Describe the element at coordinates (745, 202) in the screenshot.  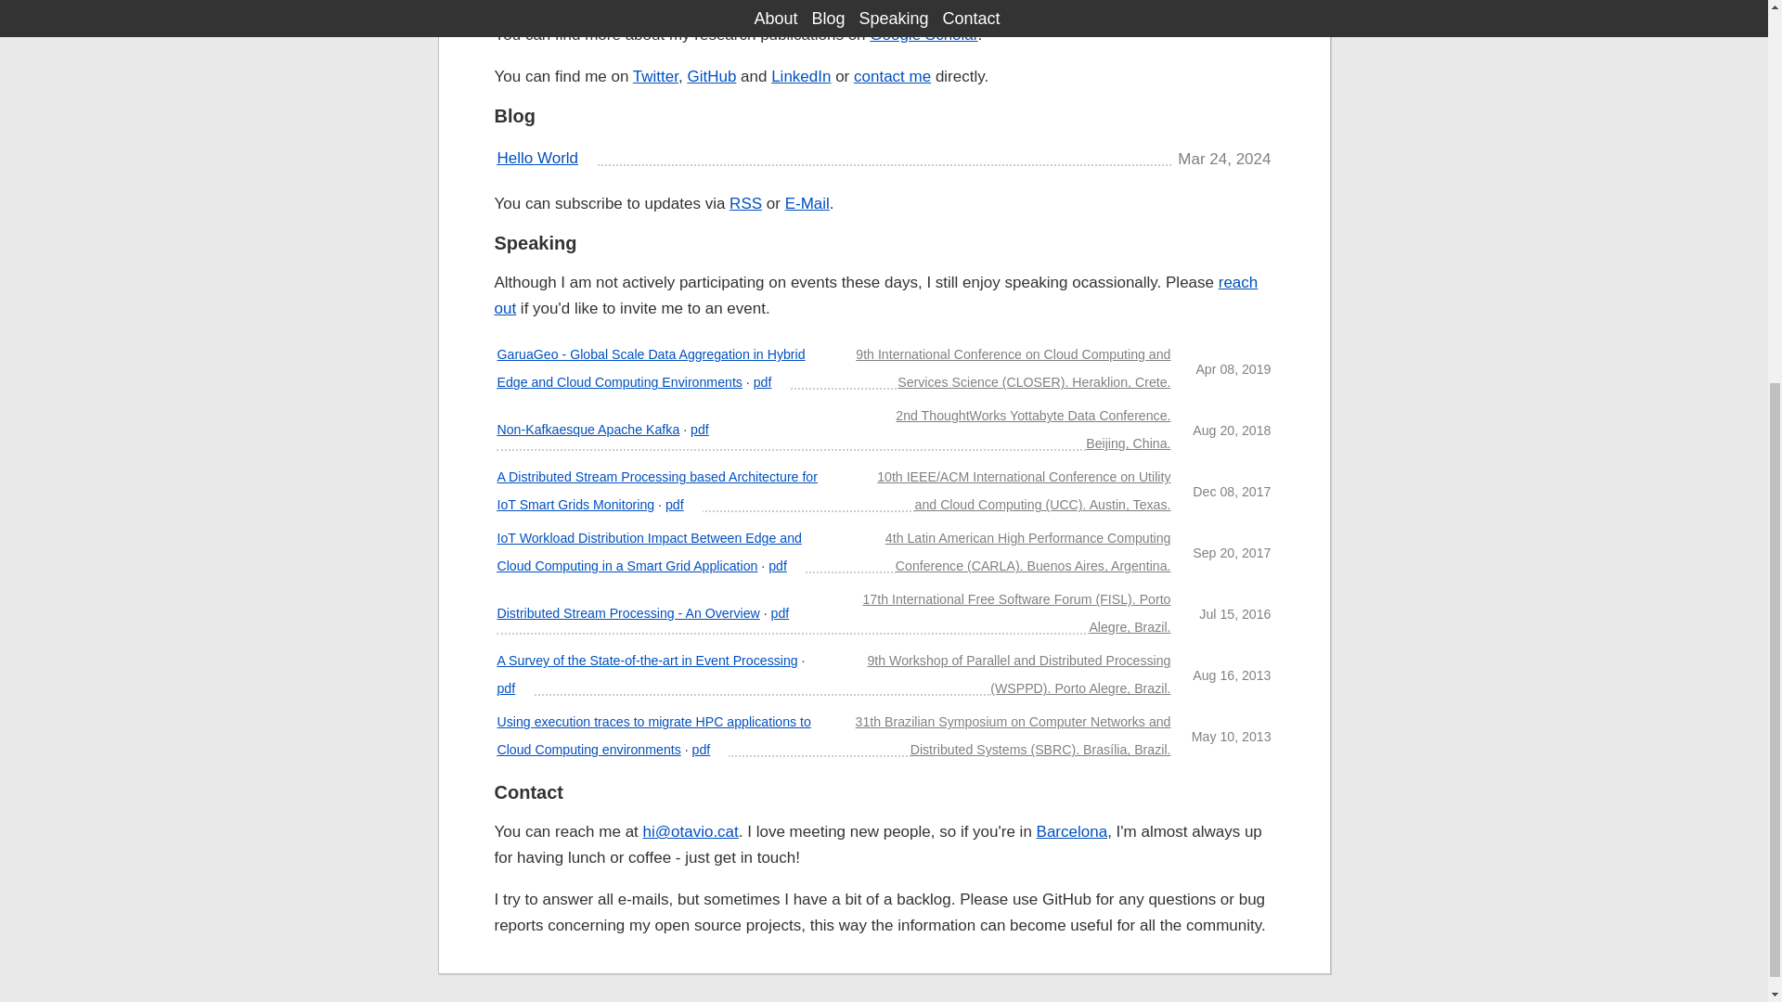
I see `RSS` at that location.